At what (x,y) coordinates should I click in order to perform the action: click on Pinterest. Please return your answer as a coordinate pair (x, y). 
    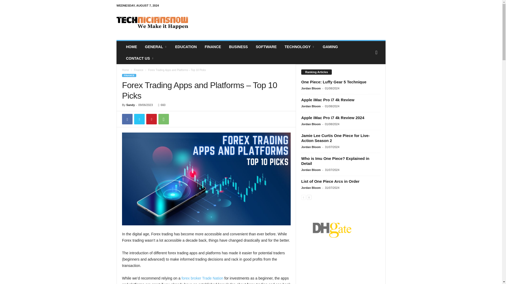
    Looking at the image, I should click on (151, 119).